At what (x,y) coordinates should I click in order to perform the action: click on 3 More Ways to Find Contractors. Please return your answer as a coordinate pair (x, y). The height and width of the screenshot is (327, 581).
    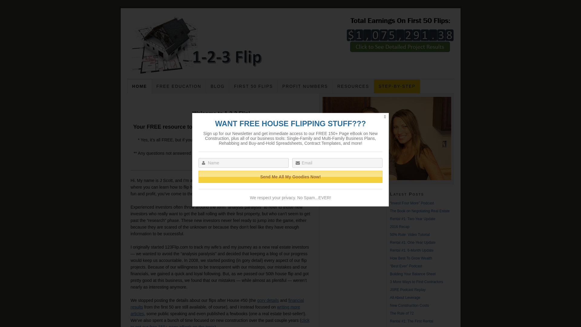
    Looking at the image, I should click on (416, 282).